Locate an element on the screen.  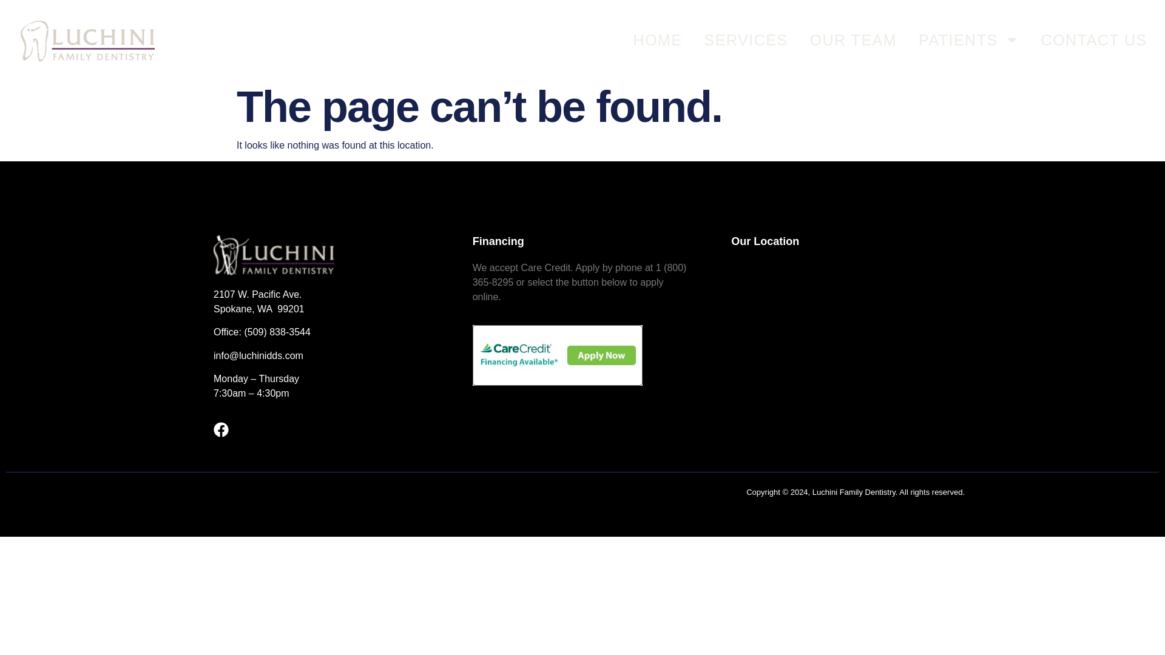
Luchini-Family-Dentistry is located at coordinates (274, 255).